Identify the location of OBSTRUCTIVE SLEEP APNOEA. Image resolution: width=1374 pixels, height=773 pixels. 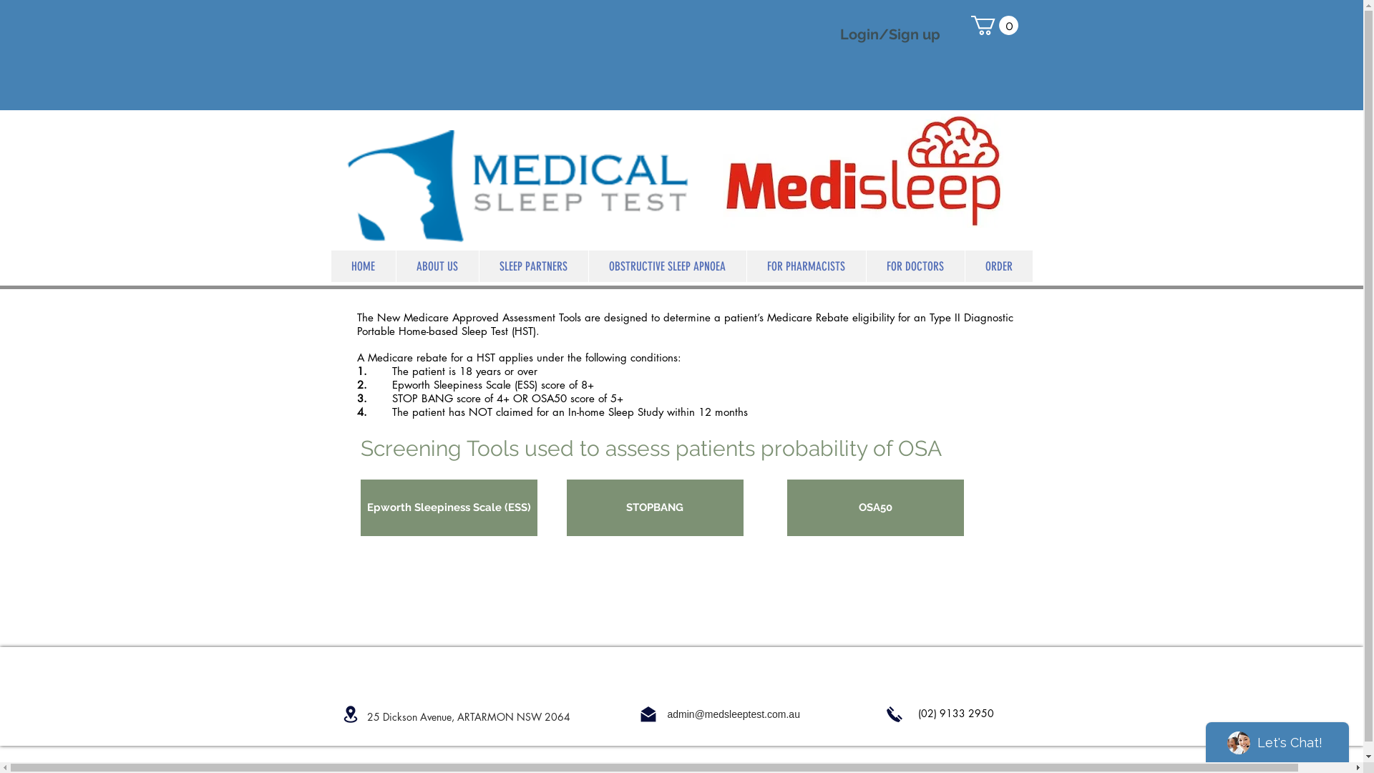
(667, 266).